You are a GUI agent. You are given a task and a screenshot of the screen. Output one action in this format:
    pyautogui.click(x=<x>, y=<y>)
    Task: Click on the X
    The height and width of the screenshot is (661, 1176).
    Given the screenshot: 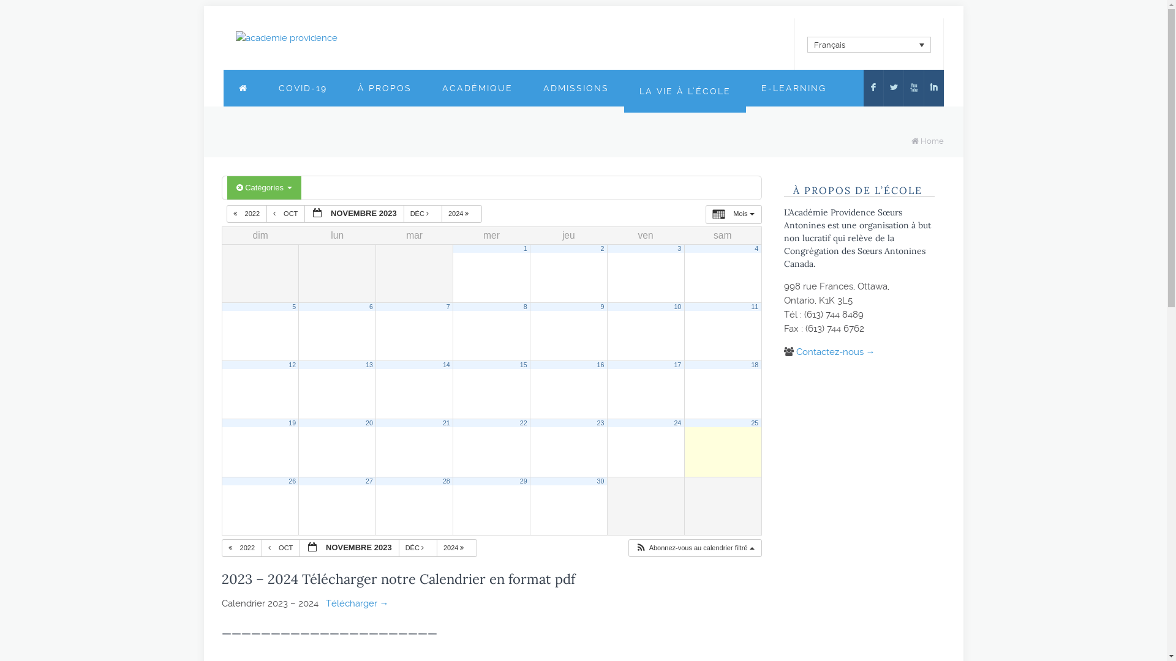 What is the action you would take?
    pyautogui.click(x=914, y=88)
    